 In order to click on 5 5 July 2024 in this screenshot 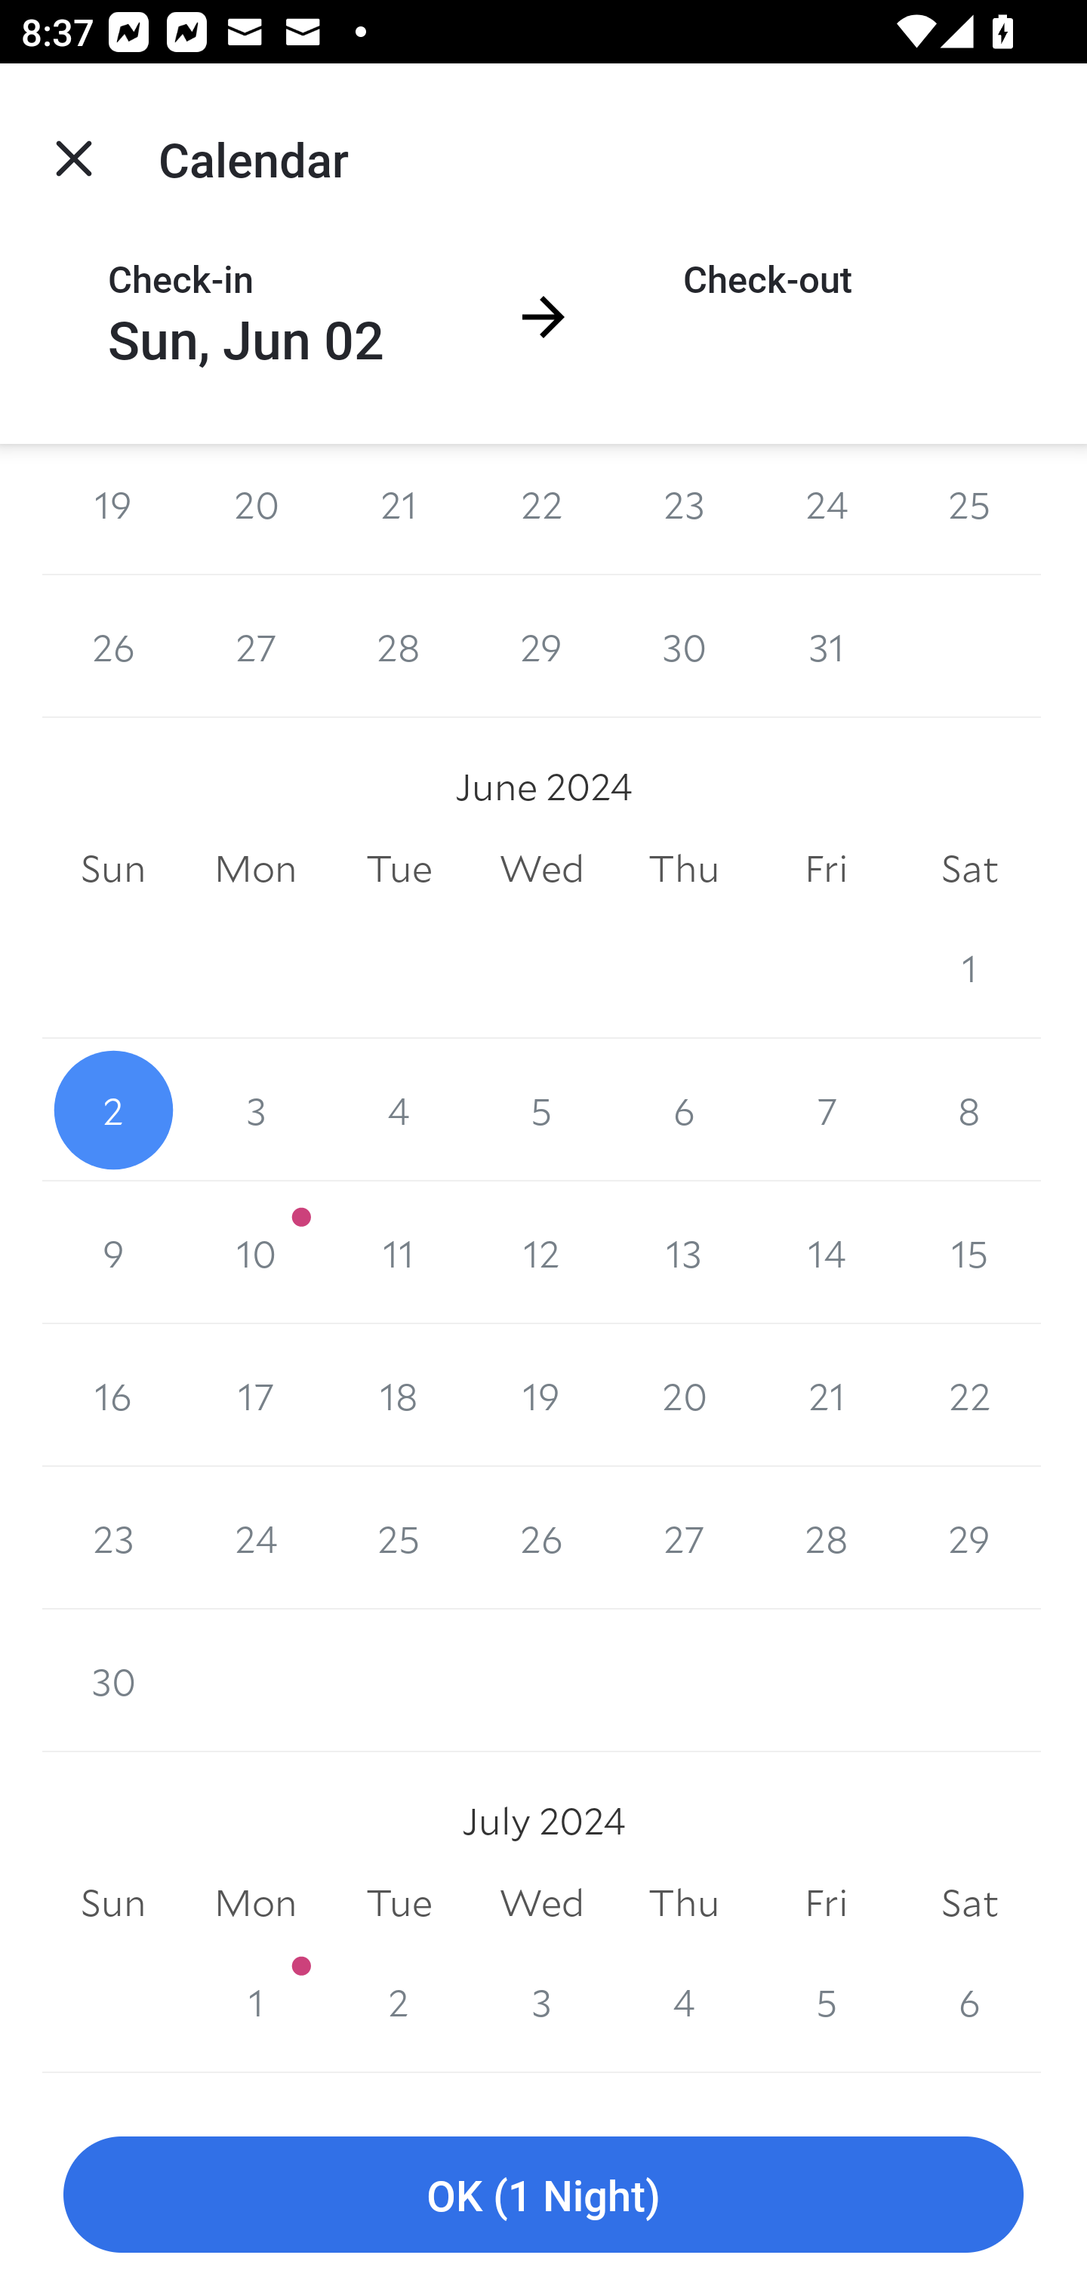, I will do `click(826, 2001)`.